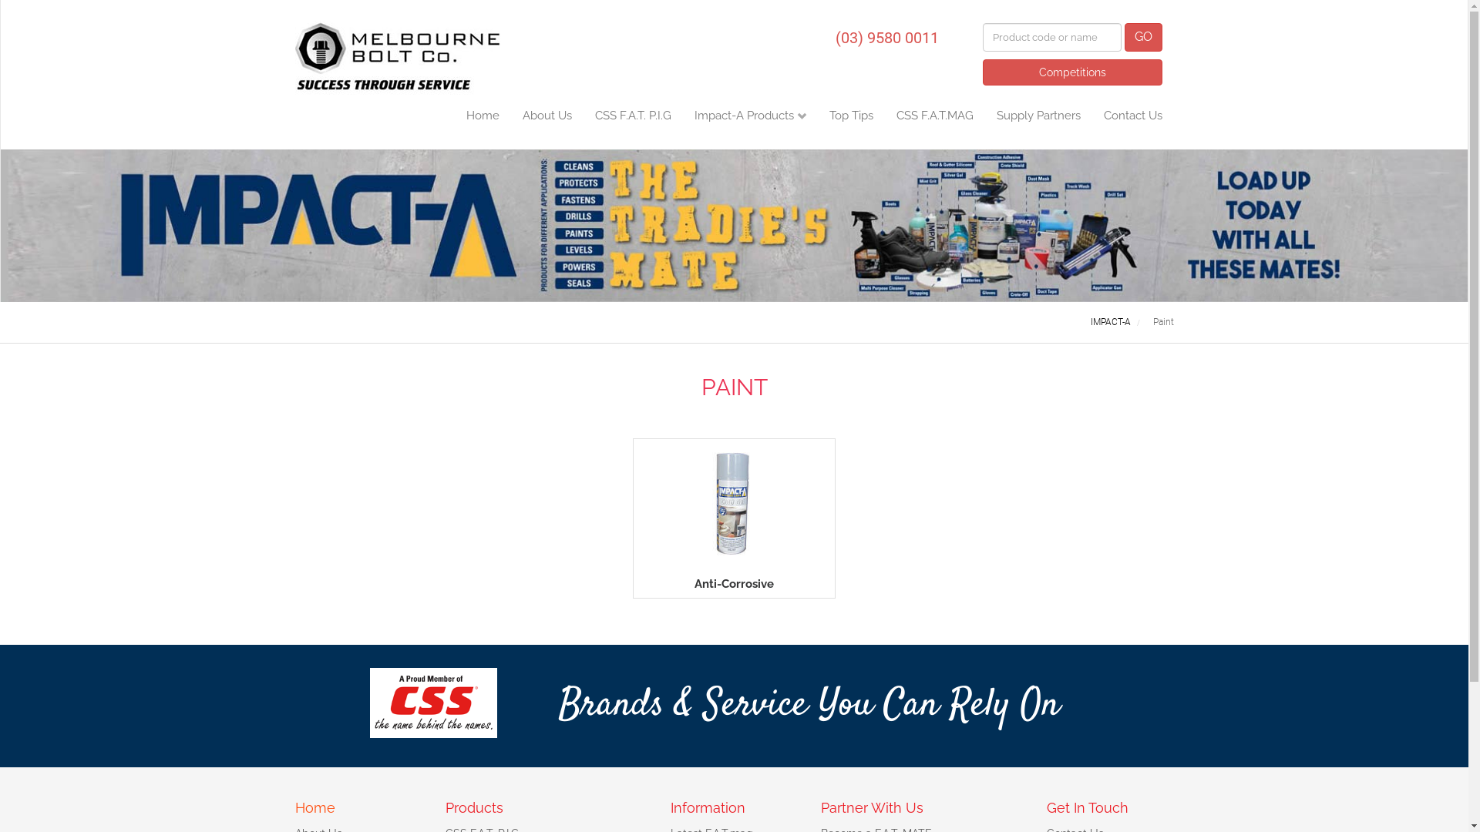  What do you see at coordinates (851, 123) in the screenshot?
I see `Top Tips` at bounding box center [851, 123].